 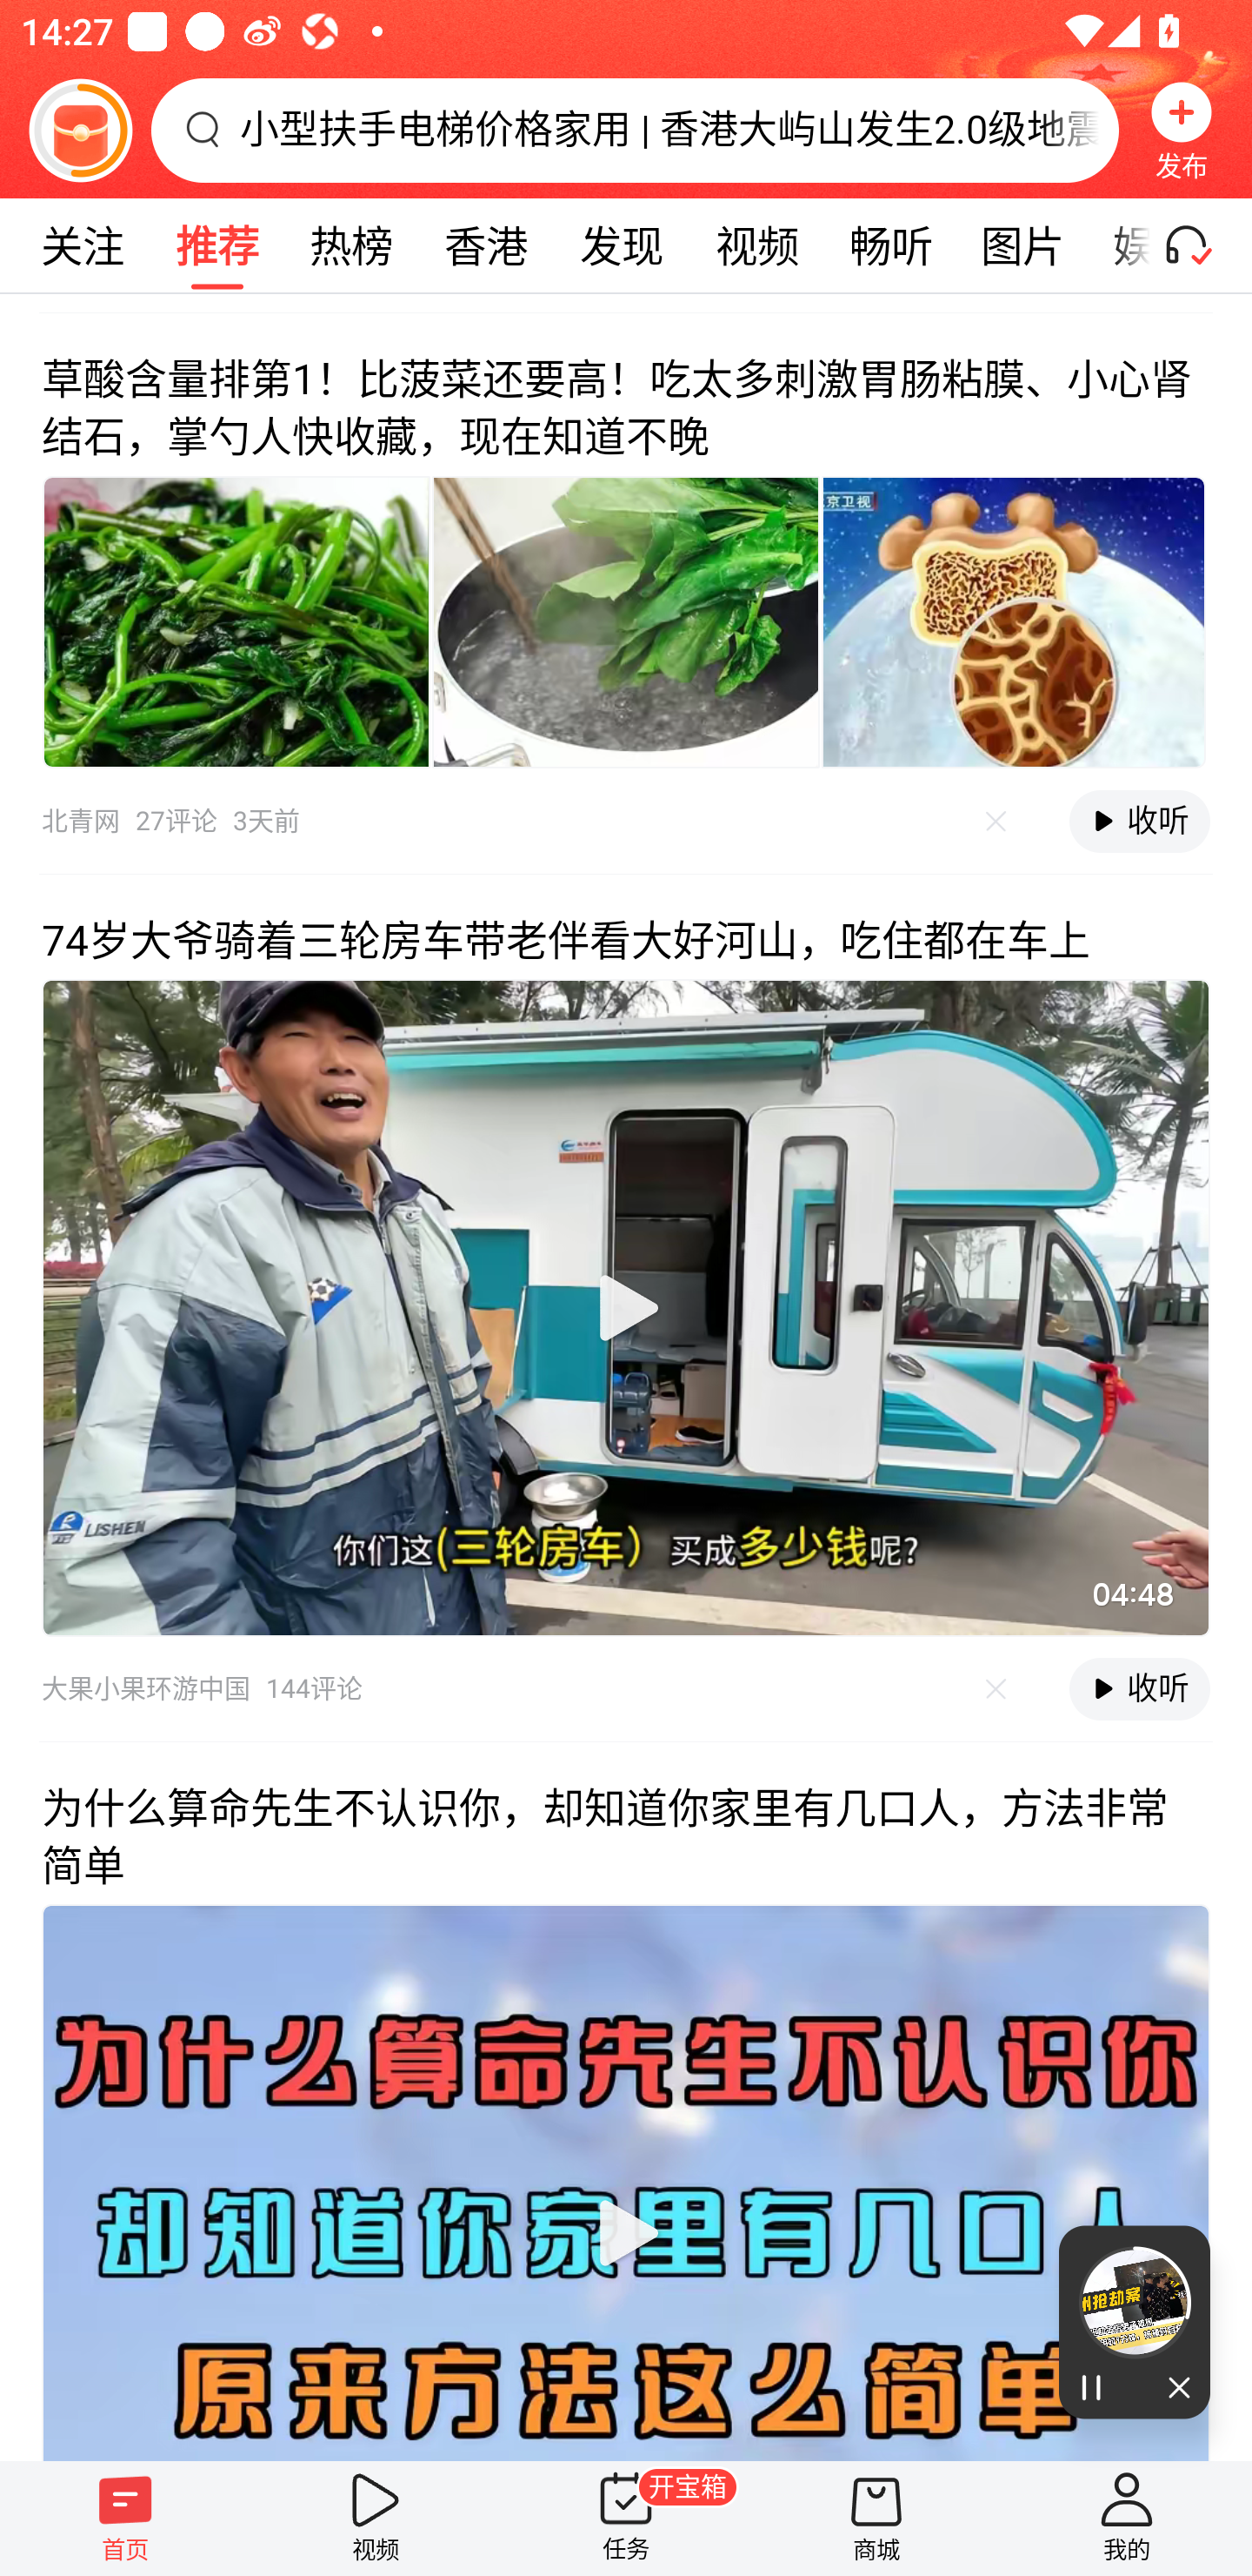 I want to click on 阅读赚金币, so click(x=80, y=130).